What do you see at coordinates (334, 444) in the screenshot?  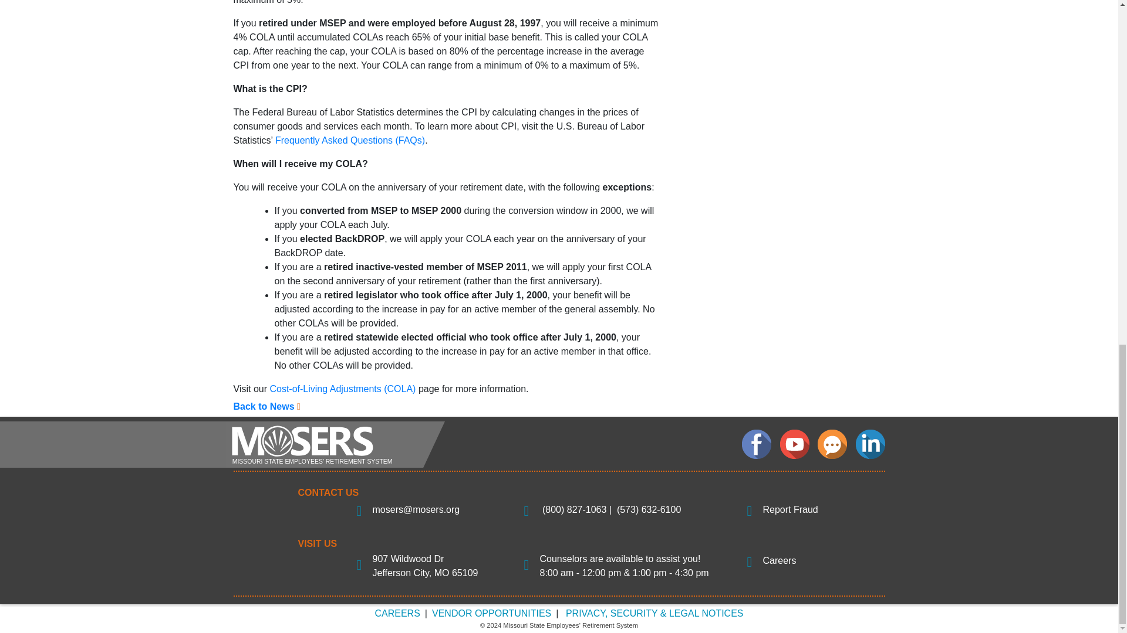 I see `footer-logo` at bounding box center [334, 444].